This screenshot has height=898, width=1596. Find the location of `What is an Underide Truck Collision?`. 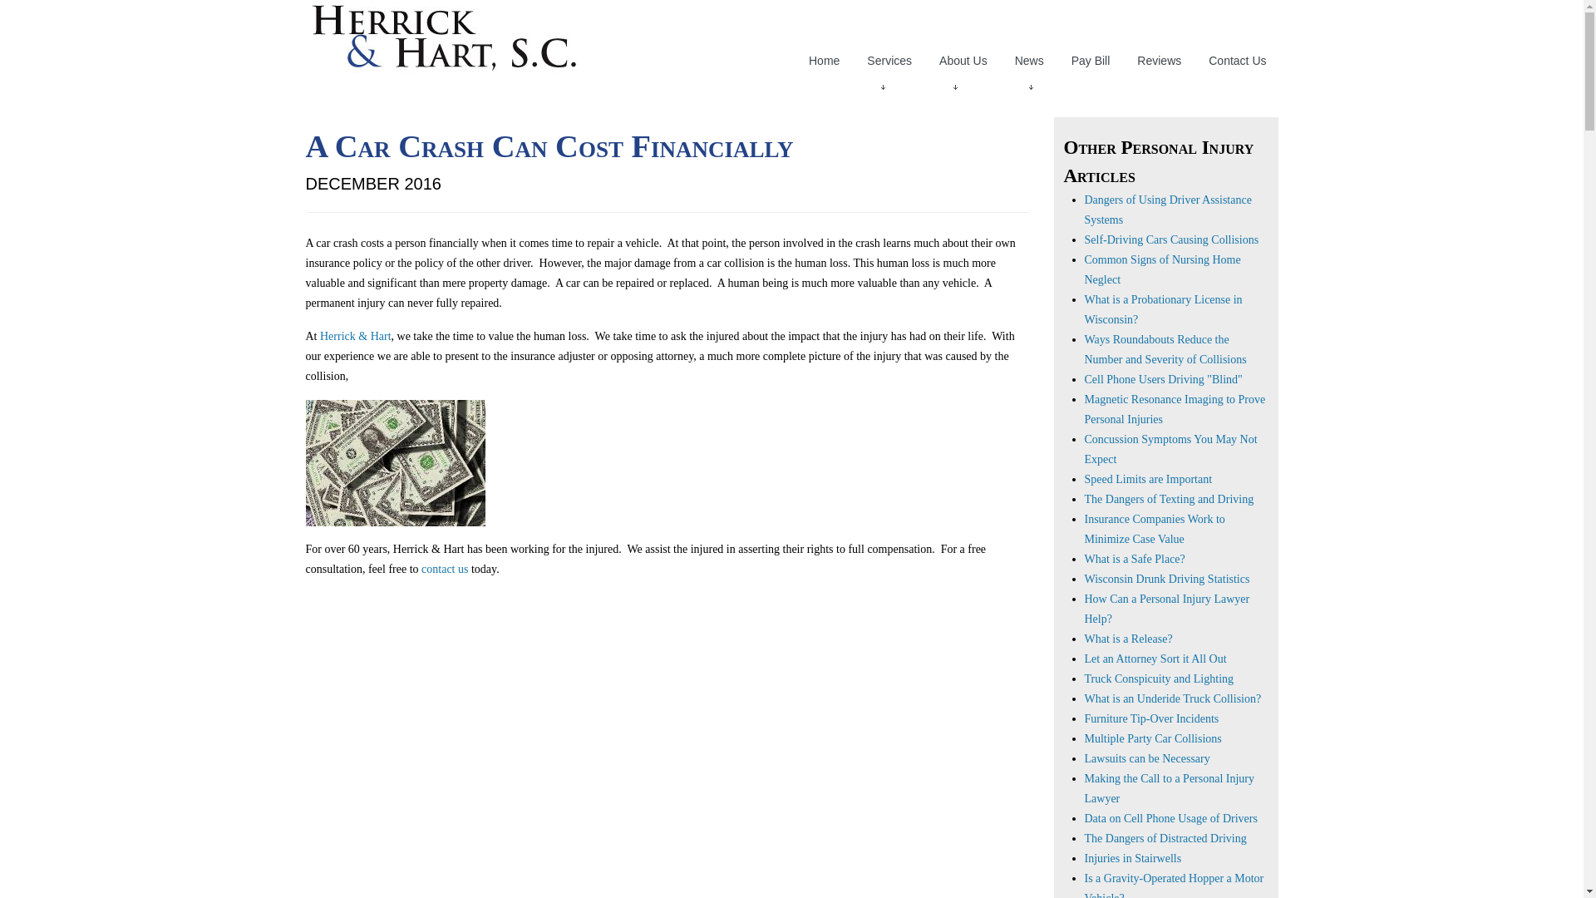

What is an Underide Truck Collision? is located at coordinates (1172, 698).